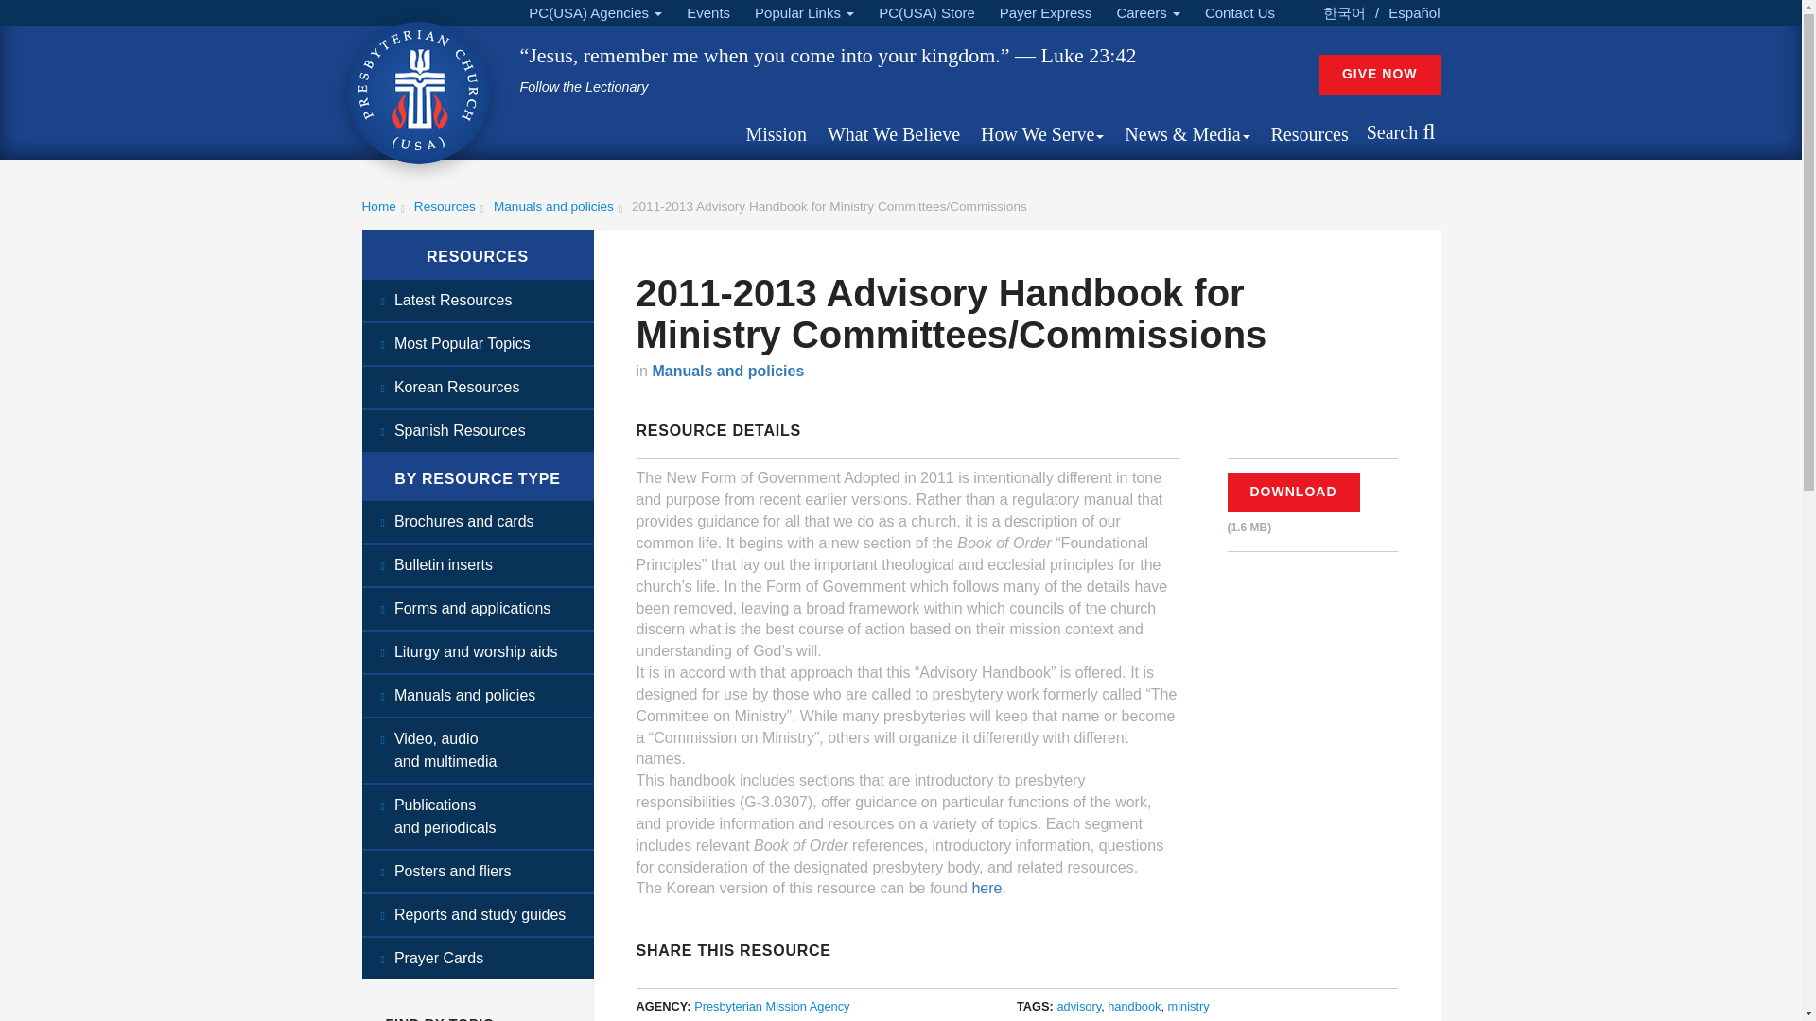  Describe the element at coordinates (804, 13) in the screenshot. I see `Popular Links` at that location.